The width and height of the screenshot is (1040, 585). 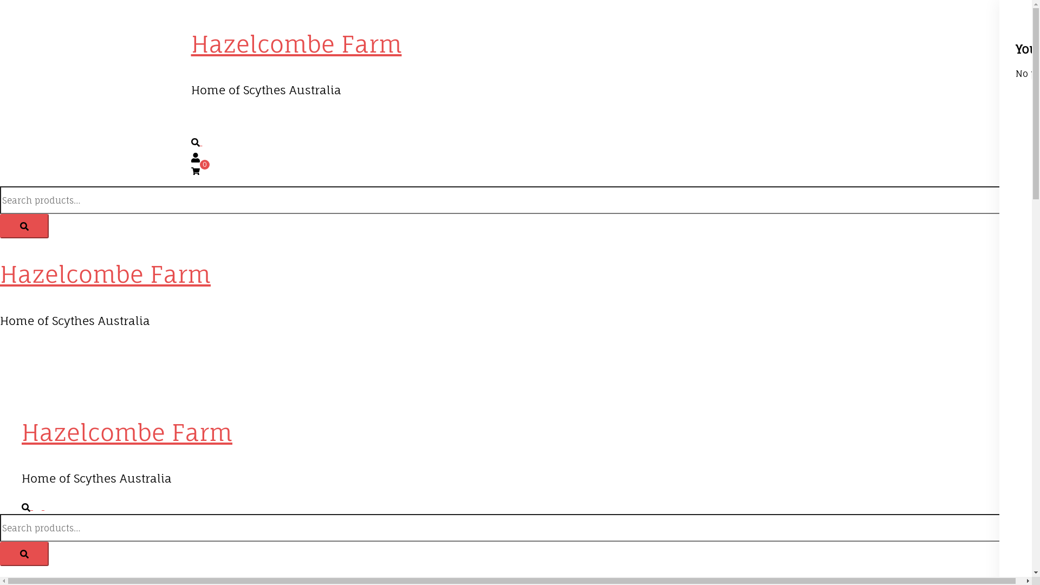 What do you see at coordinates (102, 372) in the screenshot?
I see `Our Journey` at bounding box center [102, 372].